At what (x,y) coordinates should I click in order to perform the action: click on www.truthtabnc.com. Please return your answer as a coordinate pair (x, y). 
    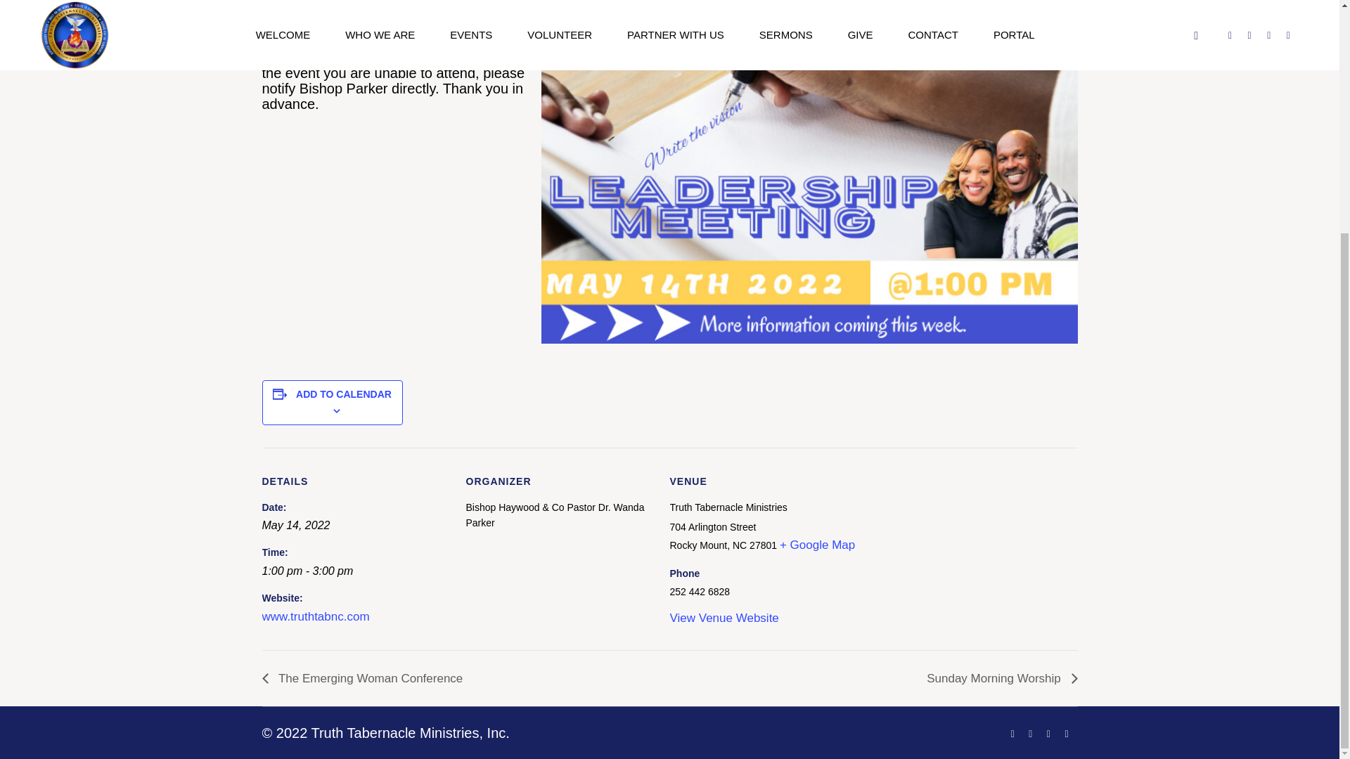
    Looking at the image, I should click on (315, 616).